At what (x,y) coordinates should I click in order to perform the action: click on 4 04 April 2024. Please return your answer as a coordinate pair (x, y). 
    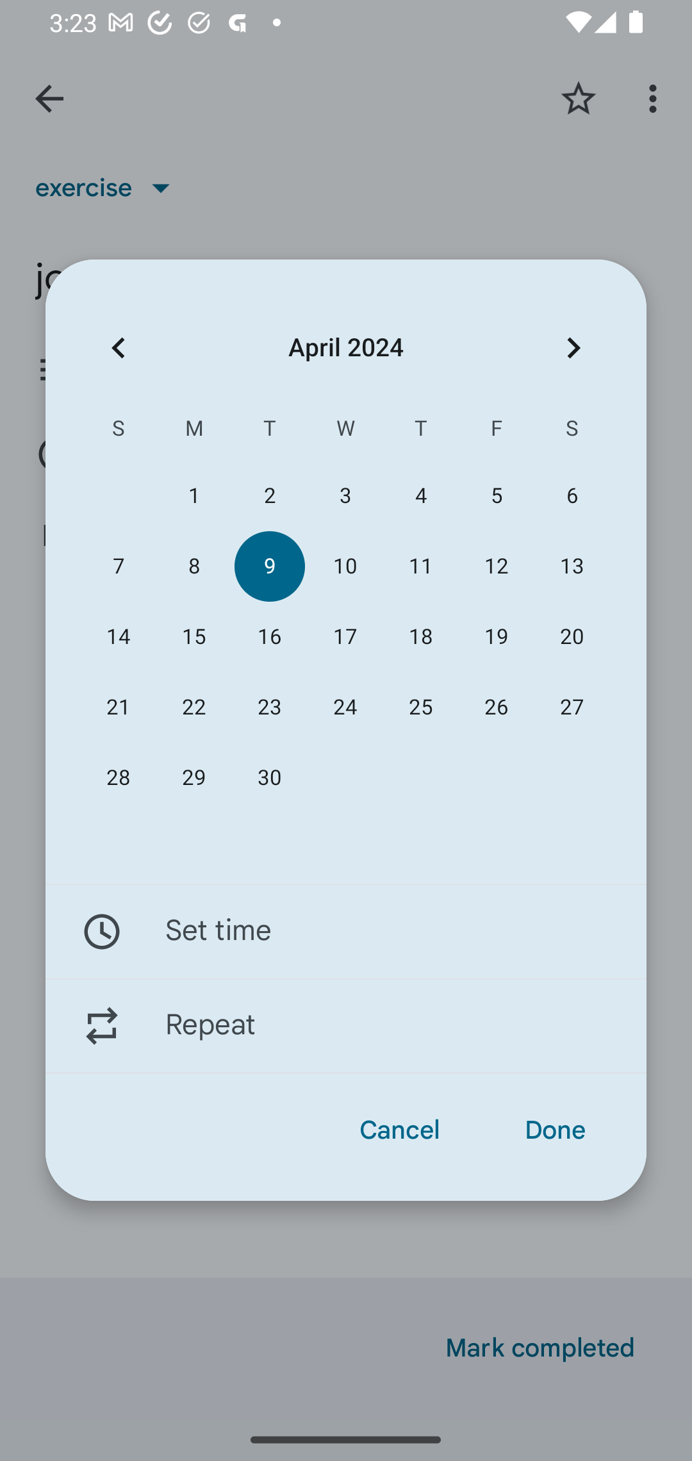
    Looking at the image, I should click on (421, 496).